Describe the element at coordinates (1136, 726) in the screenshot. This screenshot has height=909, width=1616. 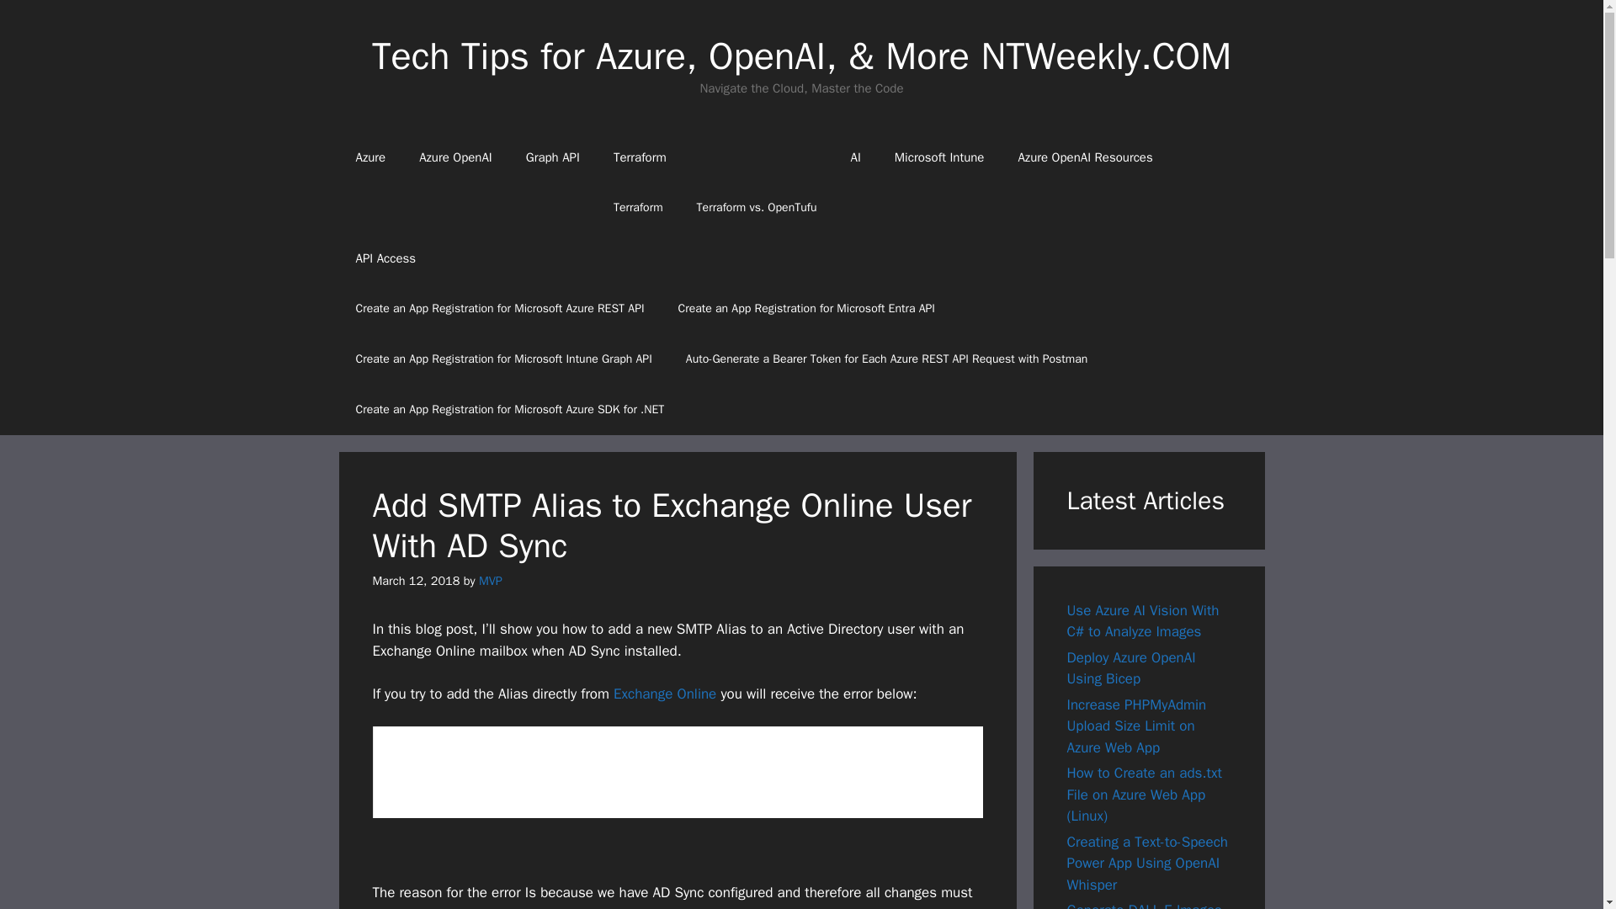
I see `Increase PHPMyAdmin Upload Size Limit on Azure Web App` at that location.